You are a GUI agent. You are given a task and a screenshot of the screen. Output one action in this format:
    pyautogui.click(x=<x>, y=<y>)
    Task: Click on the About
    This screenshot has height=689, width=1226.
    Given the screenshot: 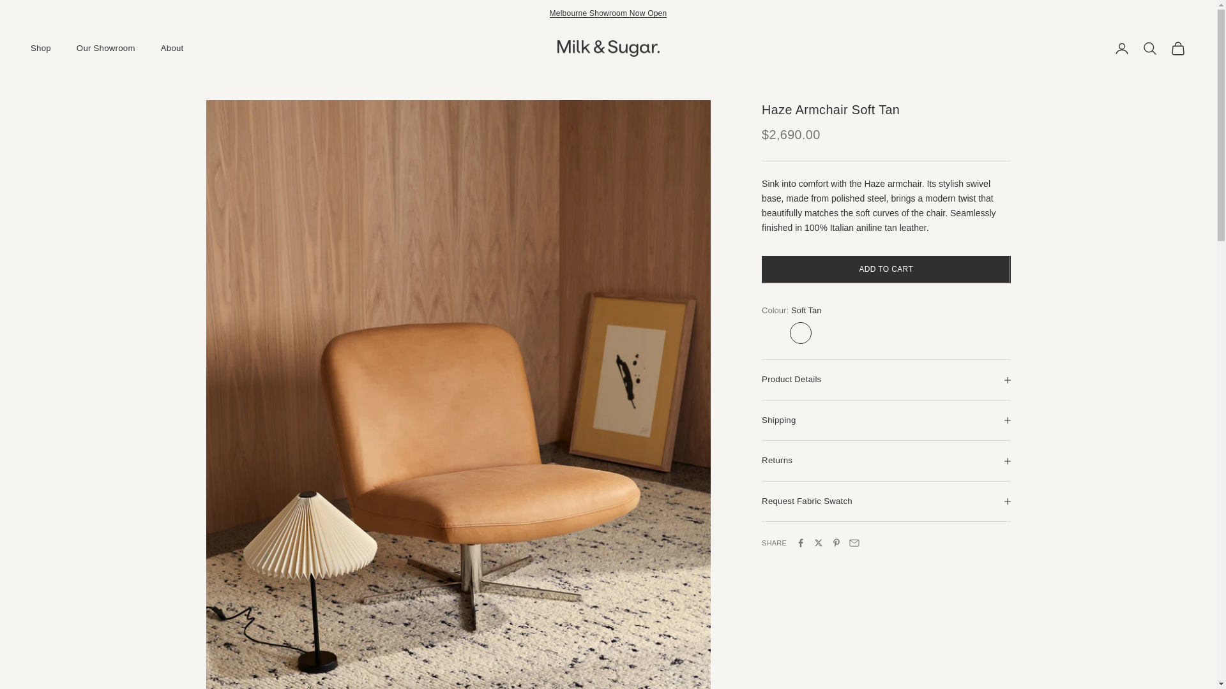 What is the action you would take?
    pyautogui.click(x=172, y=48)
    